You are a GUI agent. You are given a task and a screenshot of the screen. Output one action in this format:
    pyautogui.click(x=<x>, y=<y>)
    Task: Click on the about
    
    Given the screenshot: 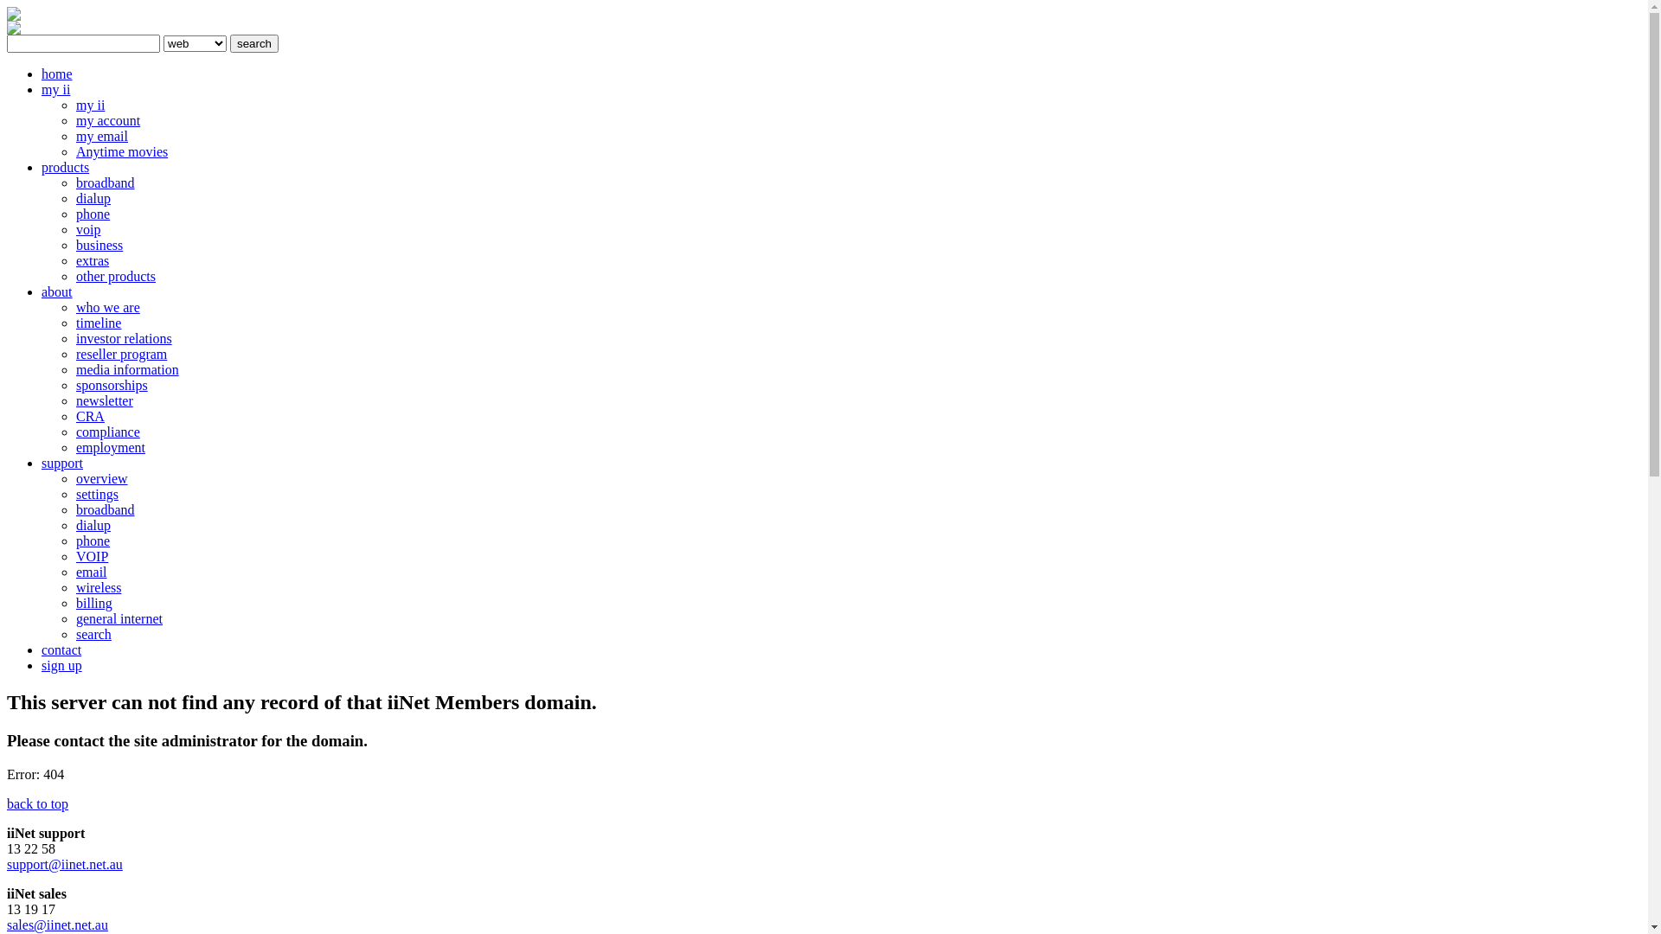 What is the action you would take?
    pyautogui.click(x=57, y=292)
    